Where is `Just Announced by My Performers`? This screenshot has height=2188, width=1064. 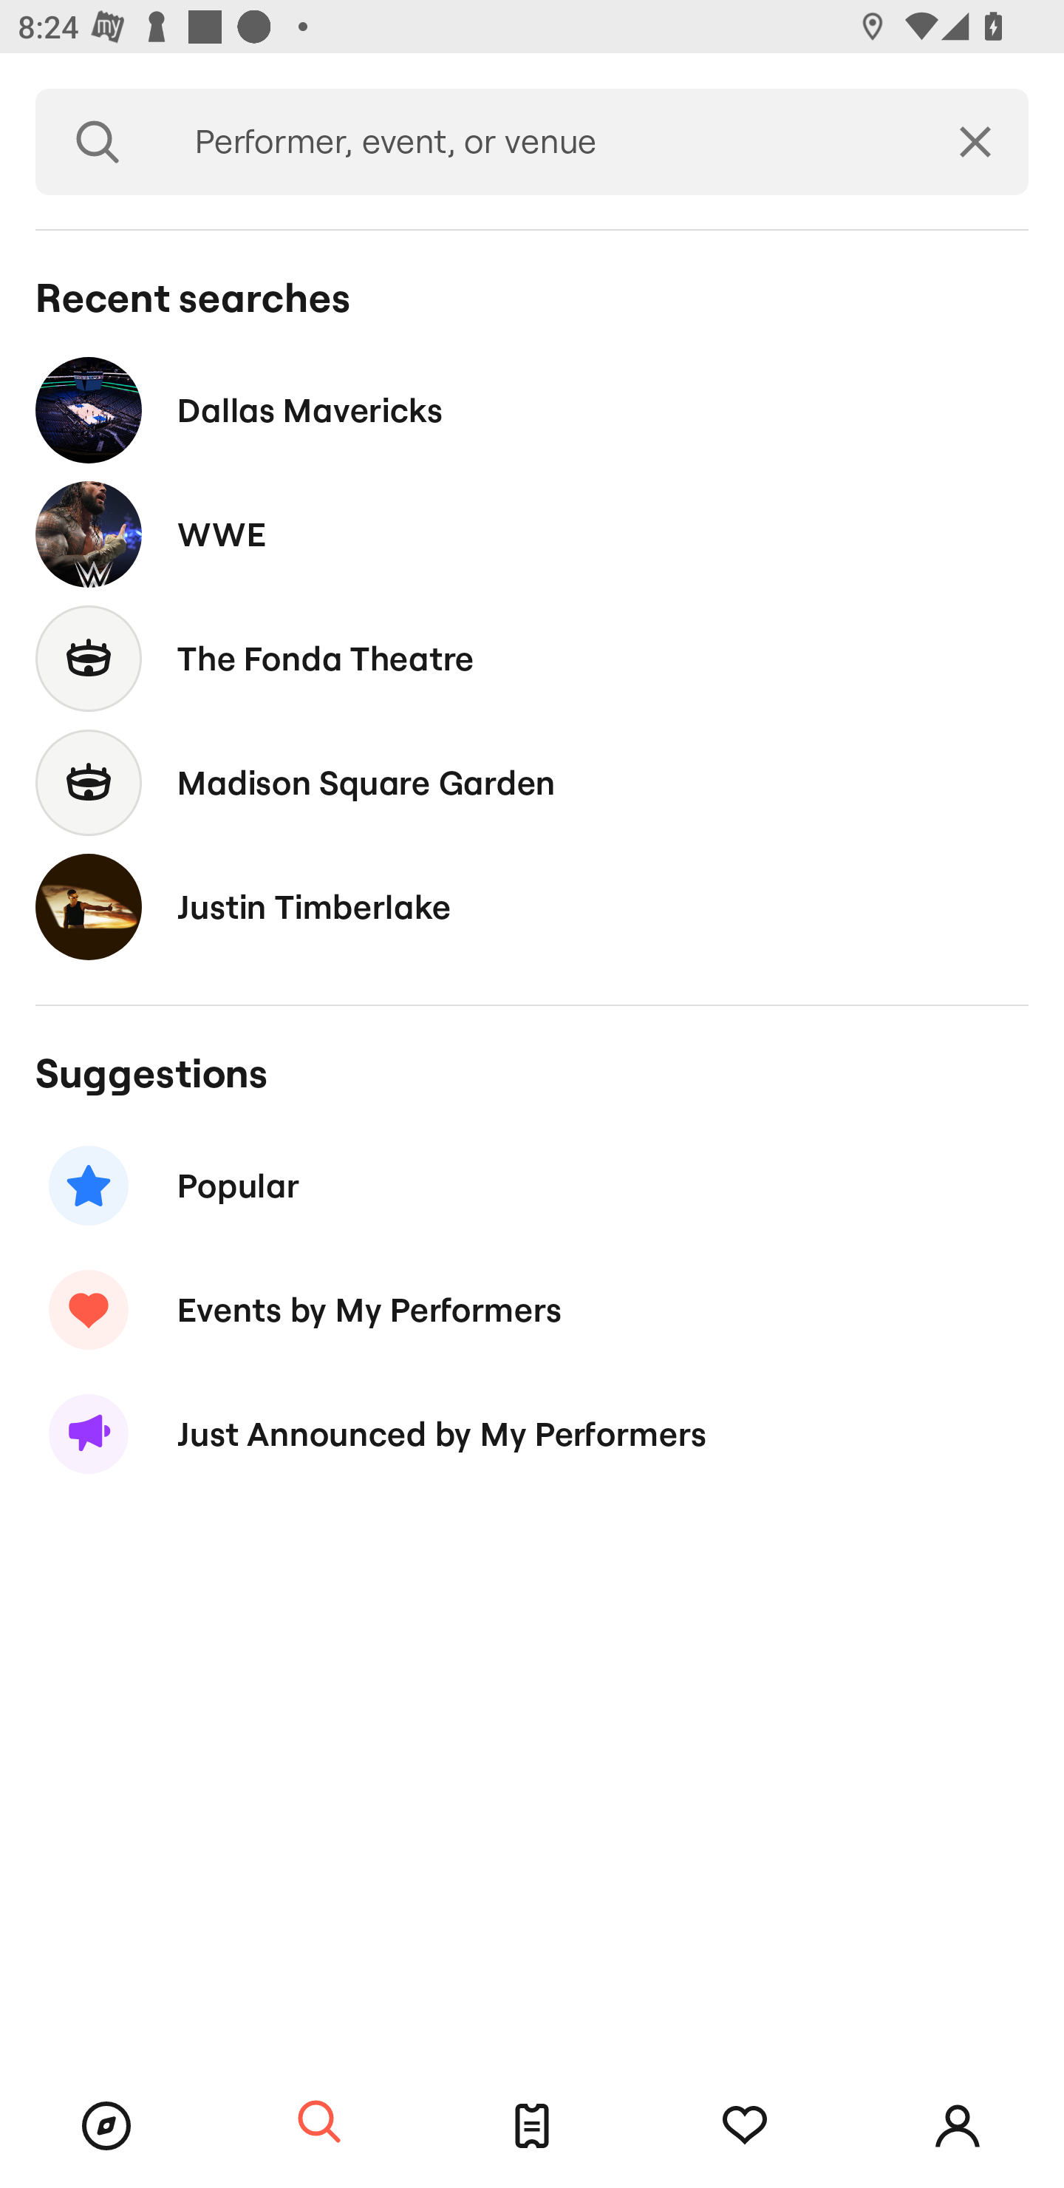
Just Announced by My Performers is located at coordinates (532, 1434).